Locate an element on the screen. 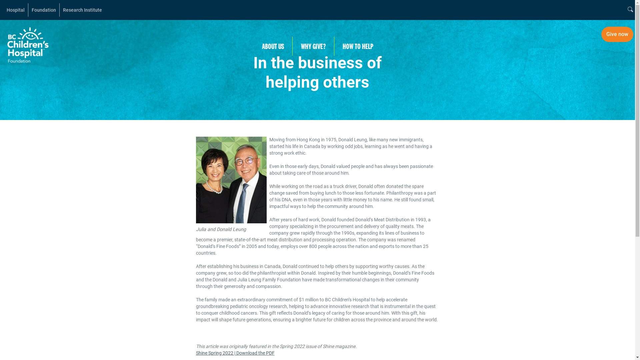  Shine Spring 2022 | Download the PDF is located at coordinates (235, 353).